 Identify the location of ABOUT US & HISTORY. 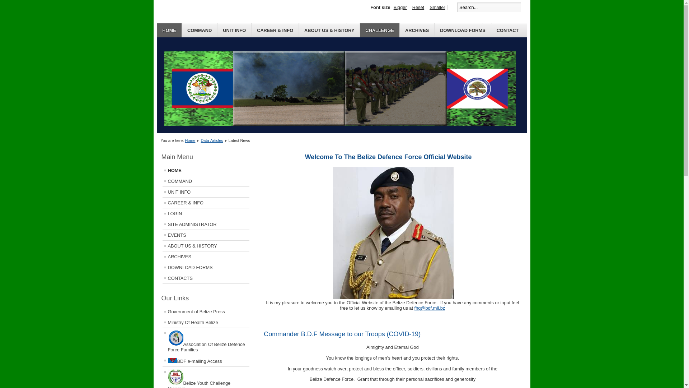
(206, 246).